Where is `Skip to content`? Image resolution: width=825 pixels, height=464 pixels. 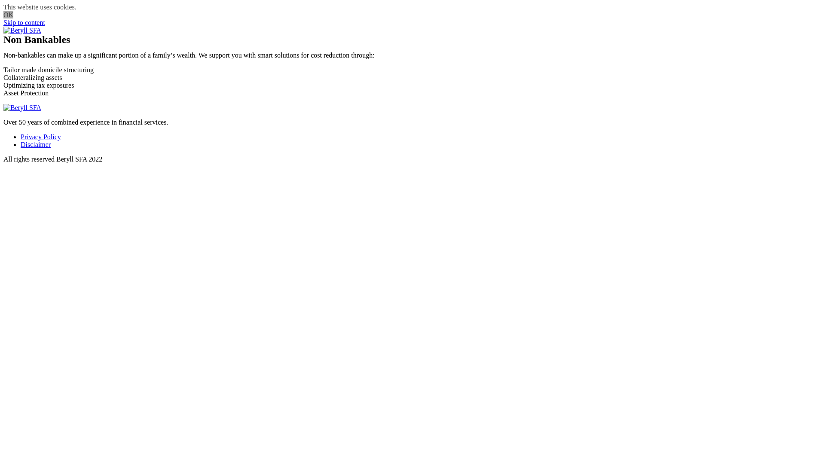
Skip to content is located at coordinates (24, 22).